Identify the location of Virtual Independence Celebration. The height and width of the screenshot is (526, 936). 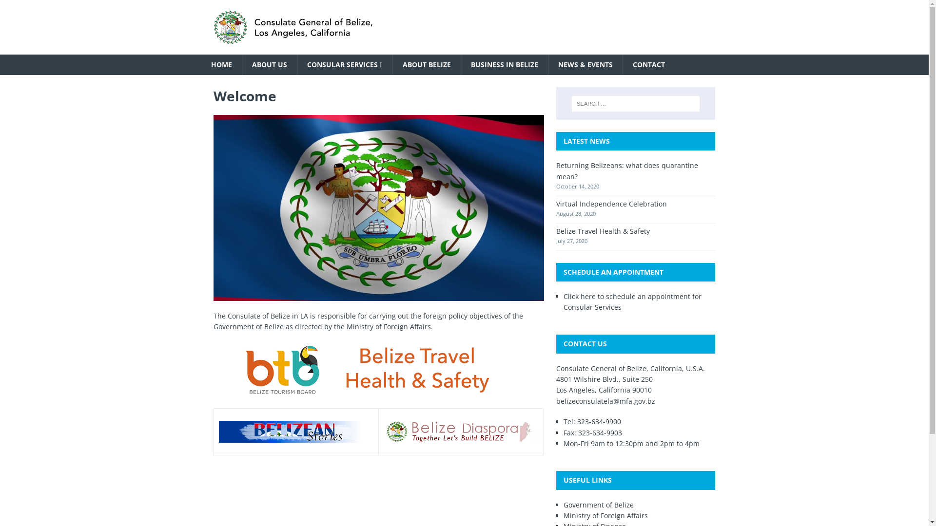
(611, 204).